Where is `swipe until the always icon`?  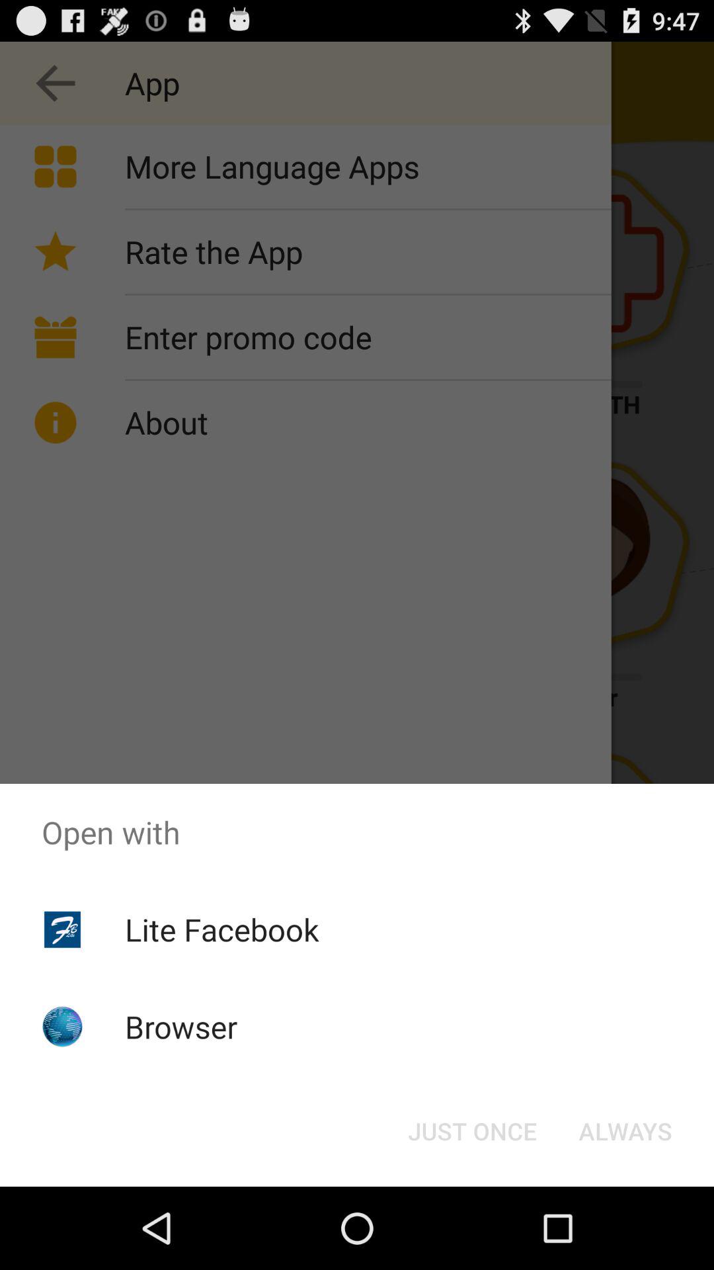
swipe until the always icon is located at coordinates (625, 1131).